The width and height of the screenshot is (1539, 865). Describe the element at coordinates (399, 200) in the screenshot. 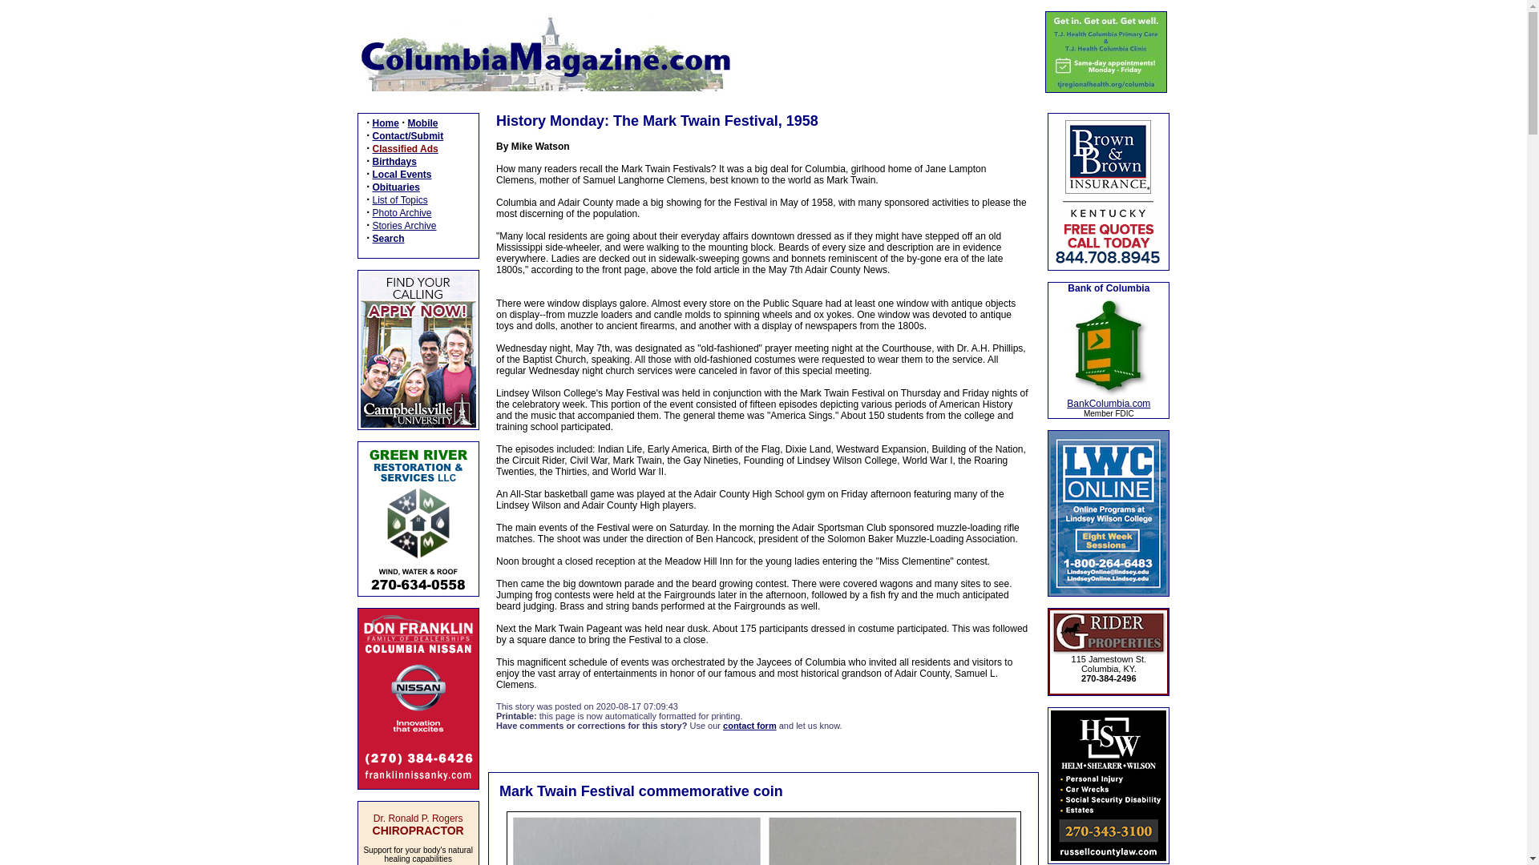

I see `List of Topics` at that location.